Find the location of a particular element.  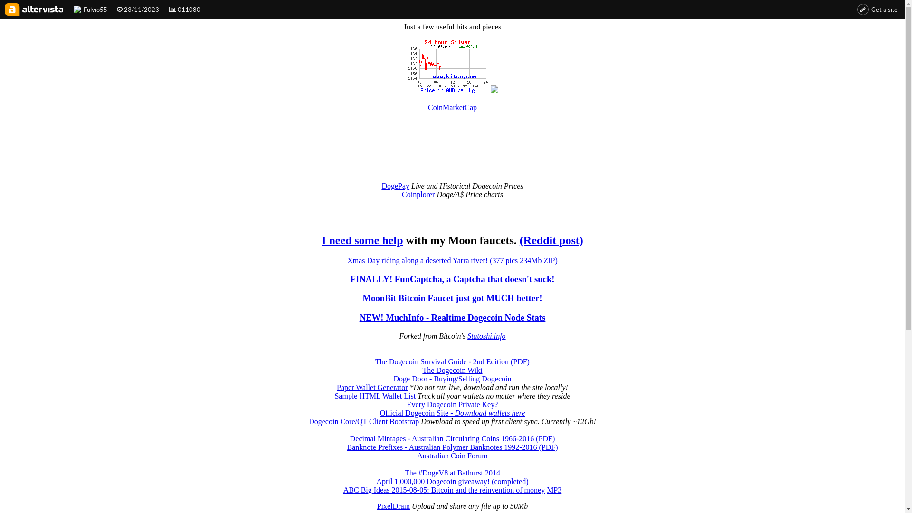

Doge Door - Buying/Selling Dogecoin is located at coordinates (453, 379).